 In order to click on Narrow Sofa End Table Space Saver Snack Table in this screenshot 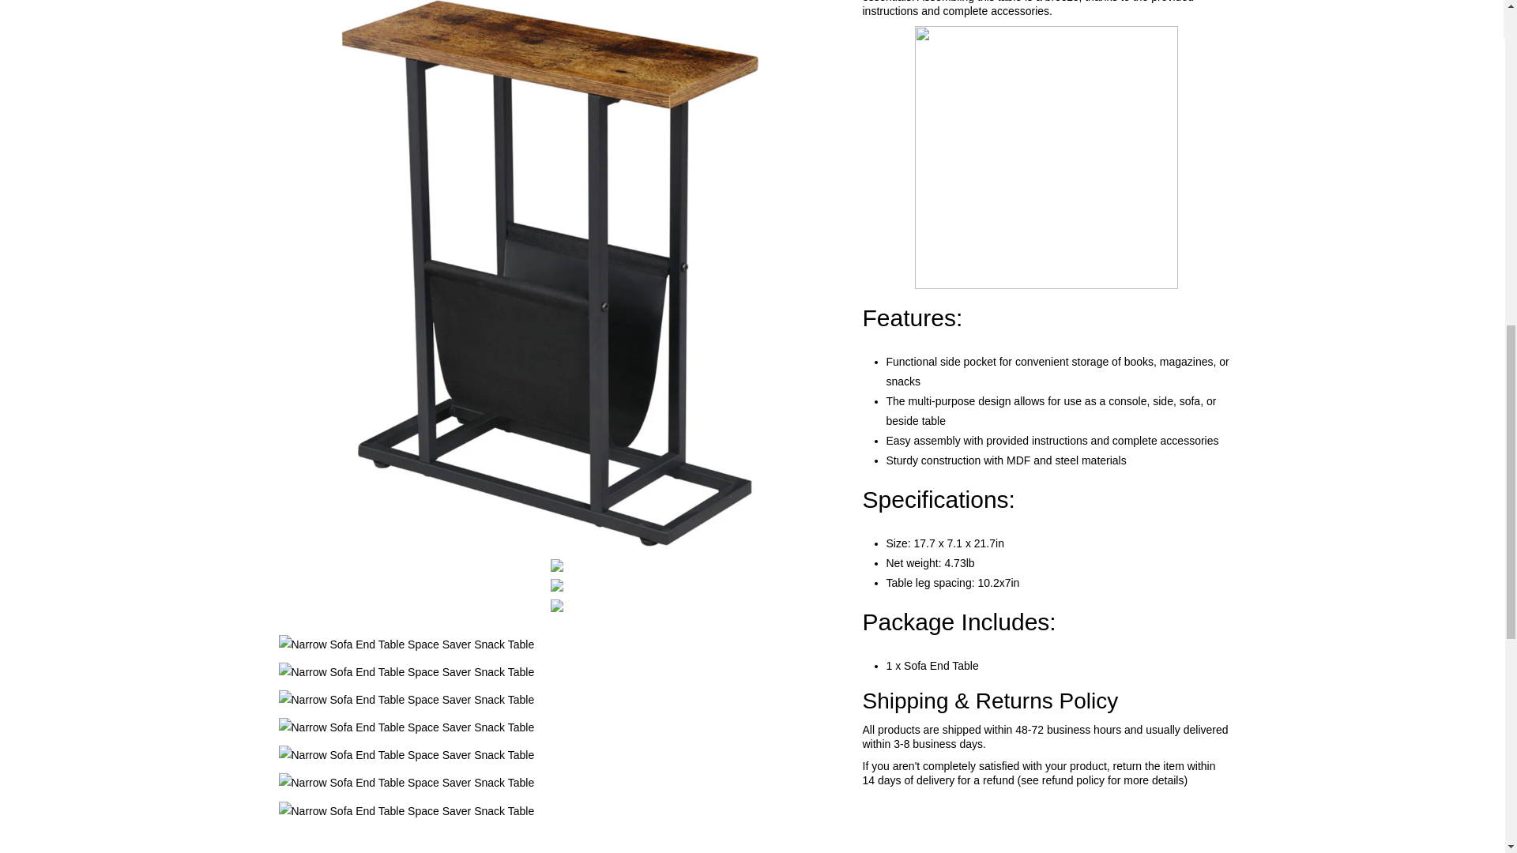, I will do `click(556, 566)`.